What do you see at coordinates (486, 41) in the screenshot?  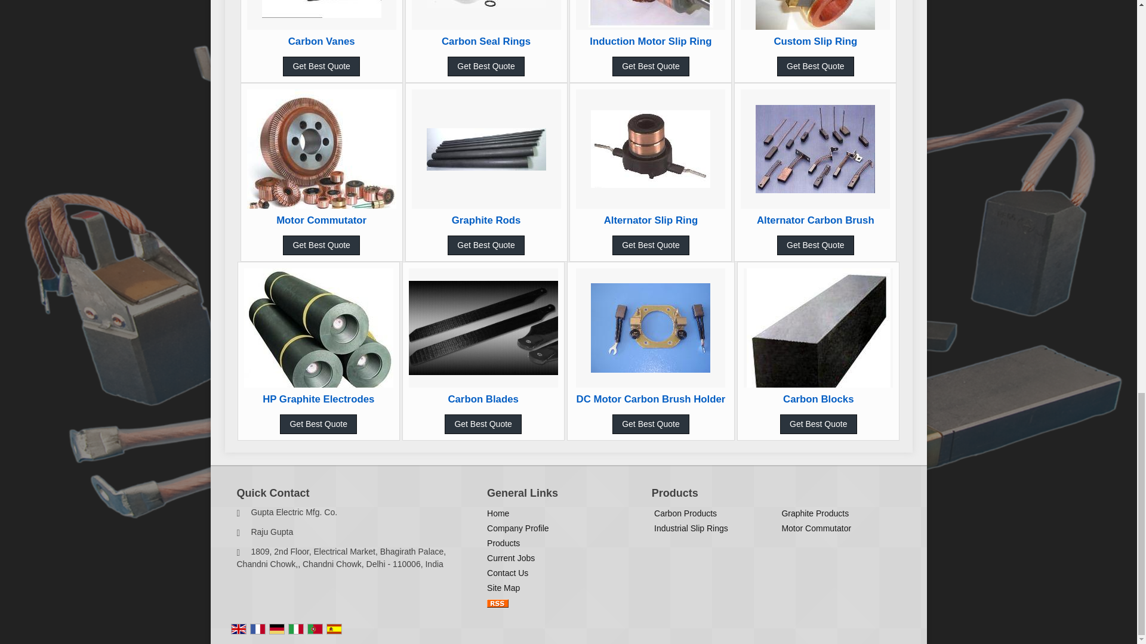 I see `Carbon Seal Rings` at bounding box center [486, 41].